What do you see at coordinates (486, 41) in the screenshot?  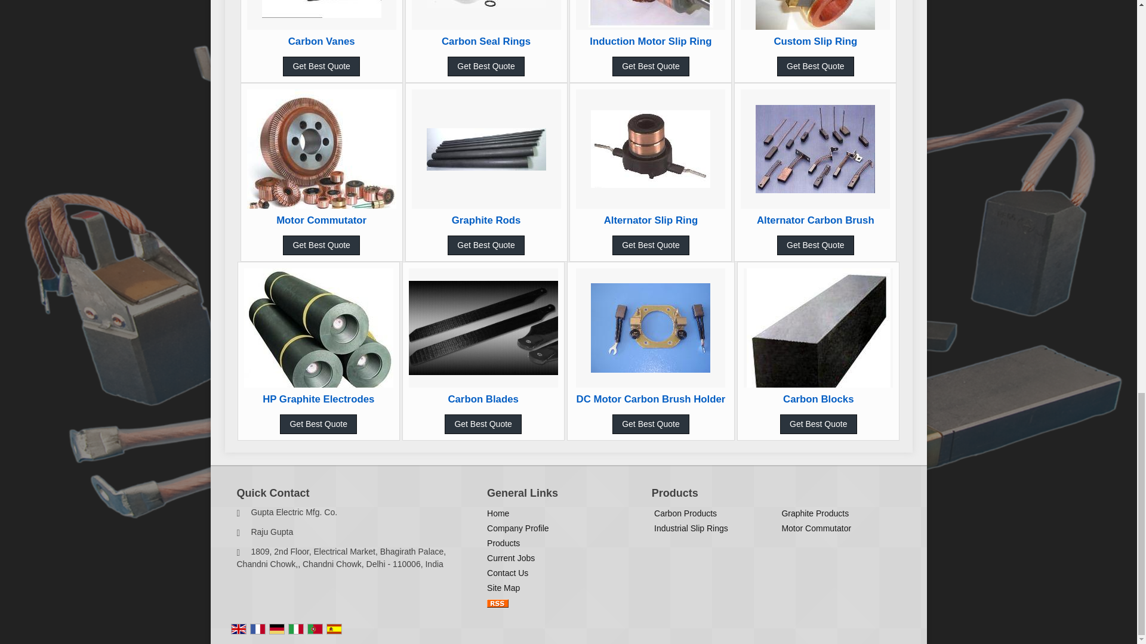 I see `Carbon Seal Rings` at bounding box center [486, 41].